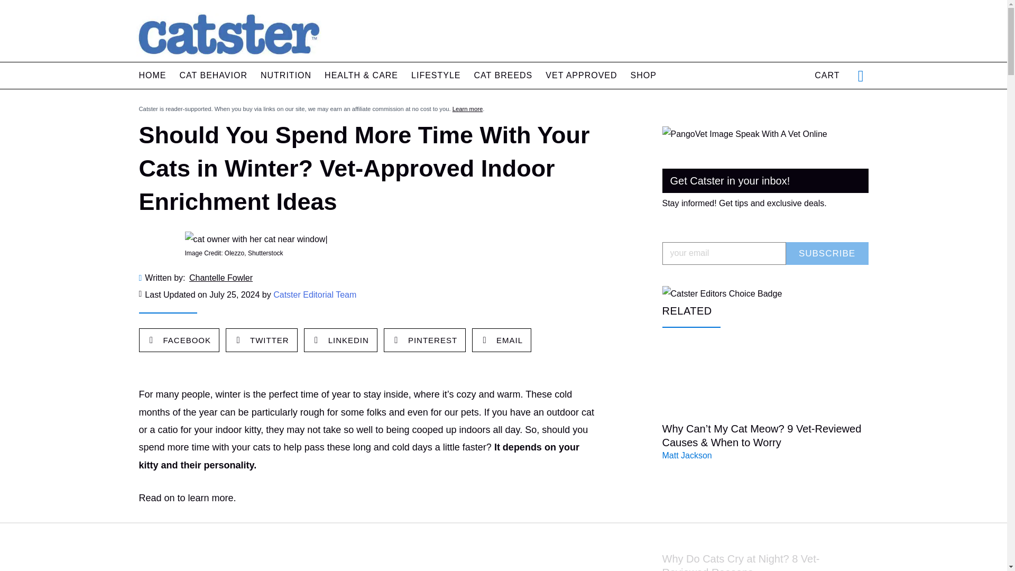  I want to click on Catster Editorial Team, so click(314, 294).